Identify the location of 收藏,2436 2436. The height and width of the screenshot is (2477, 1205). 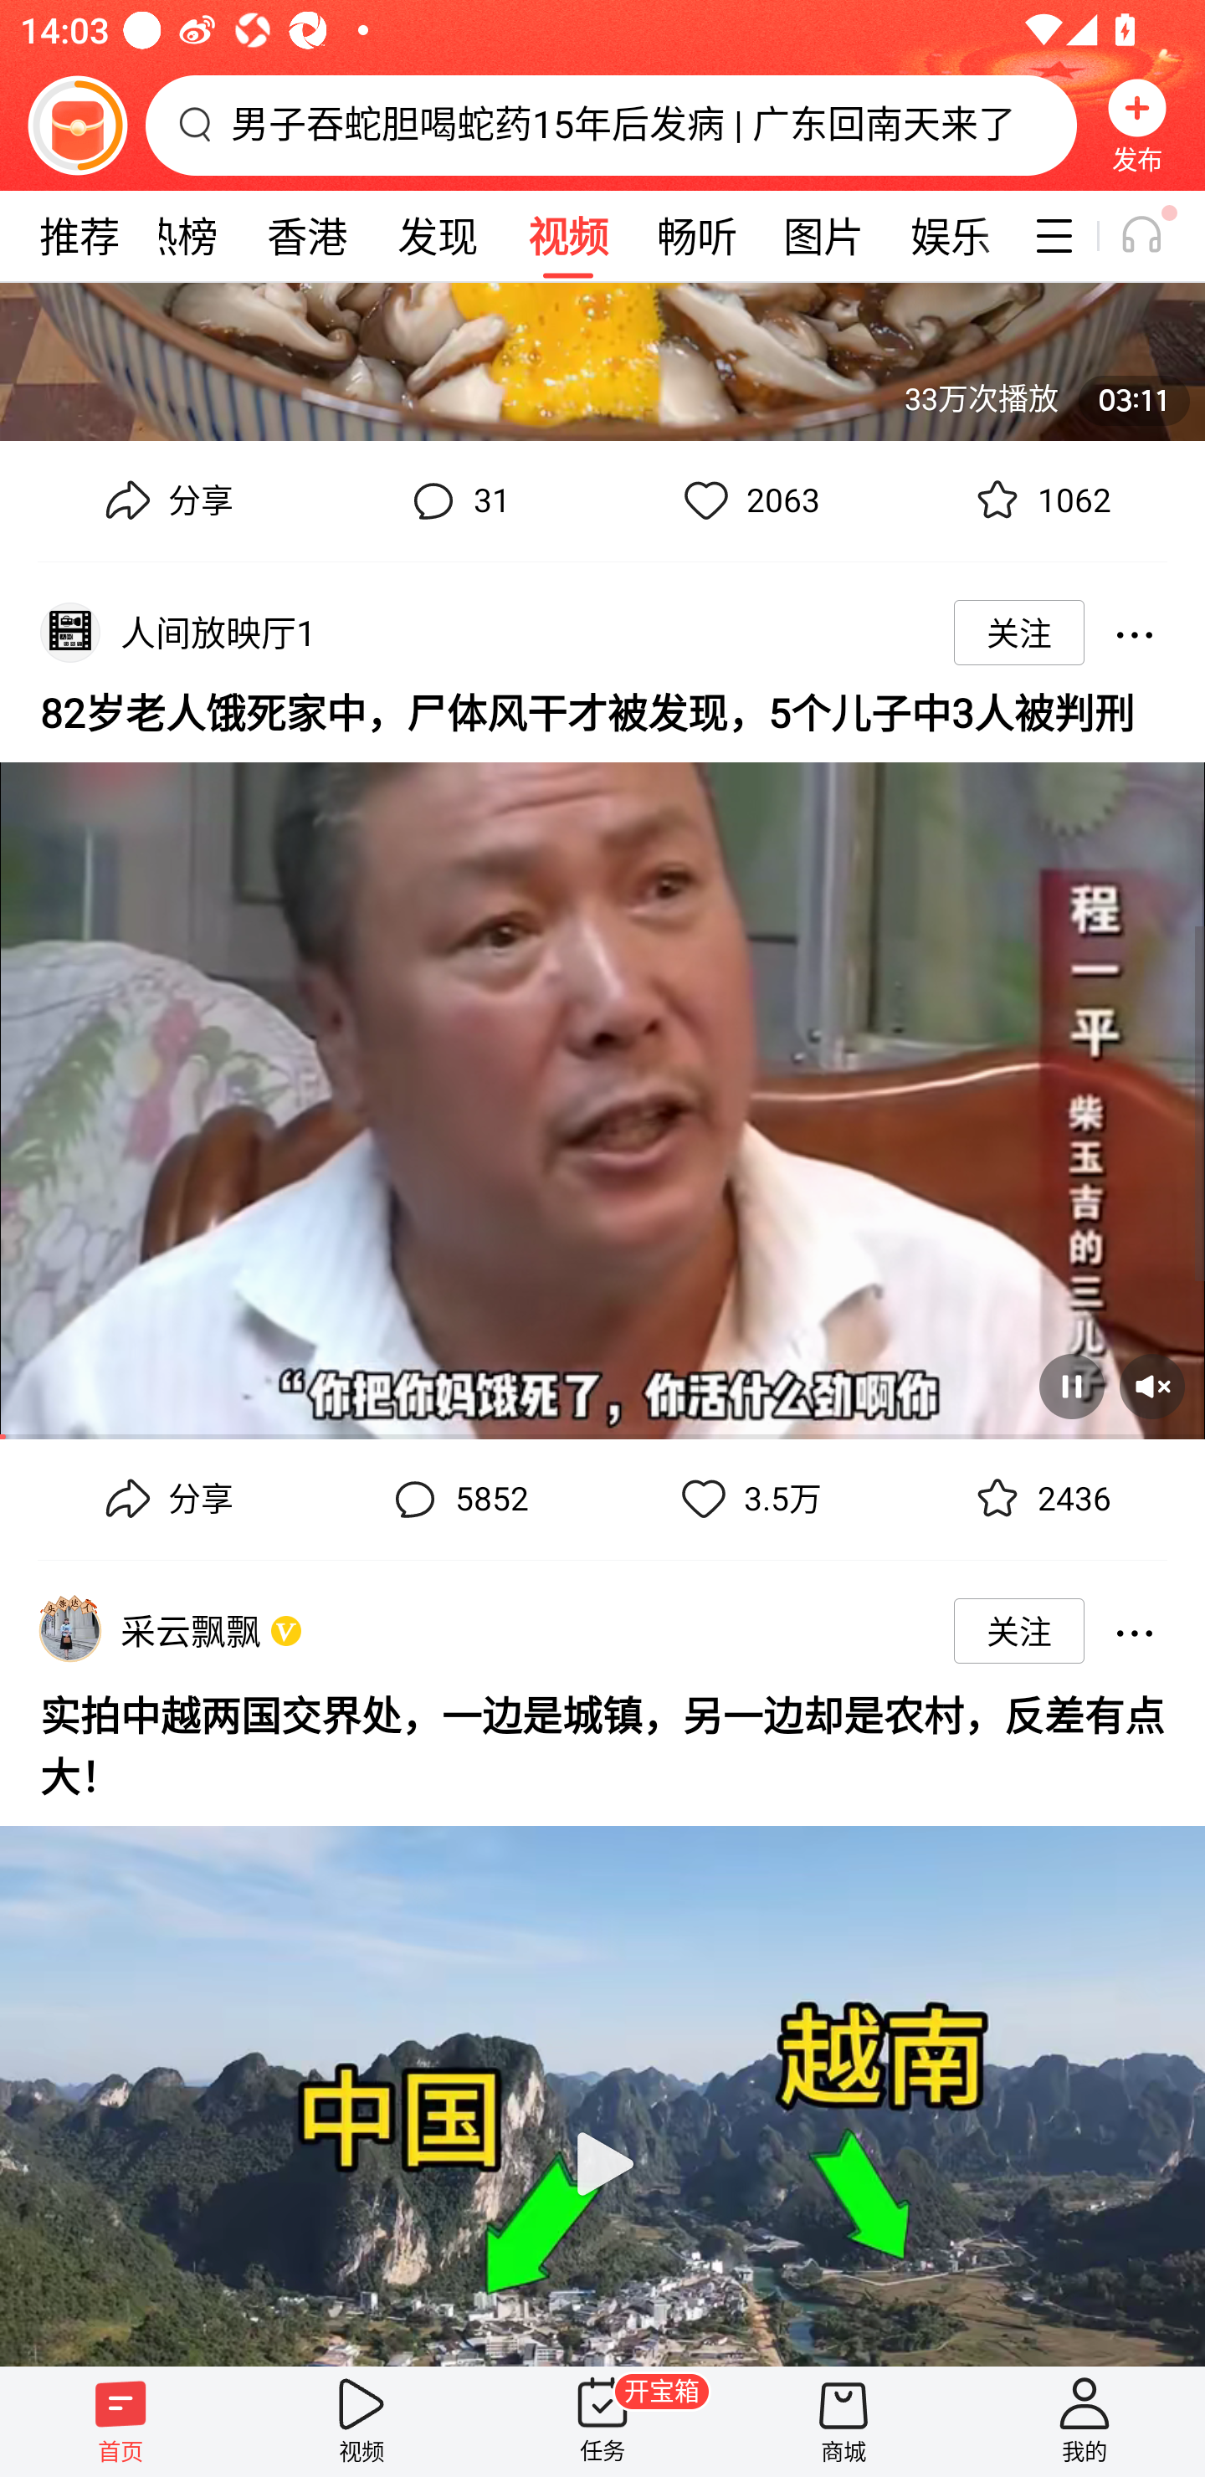
(1039, 1500).